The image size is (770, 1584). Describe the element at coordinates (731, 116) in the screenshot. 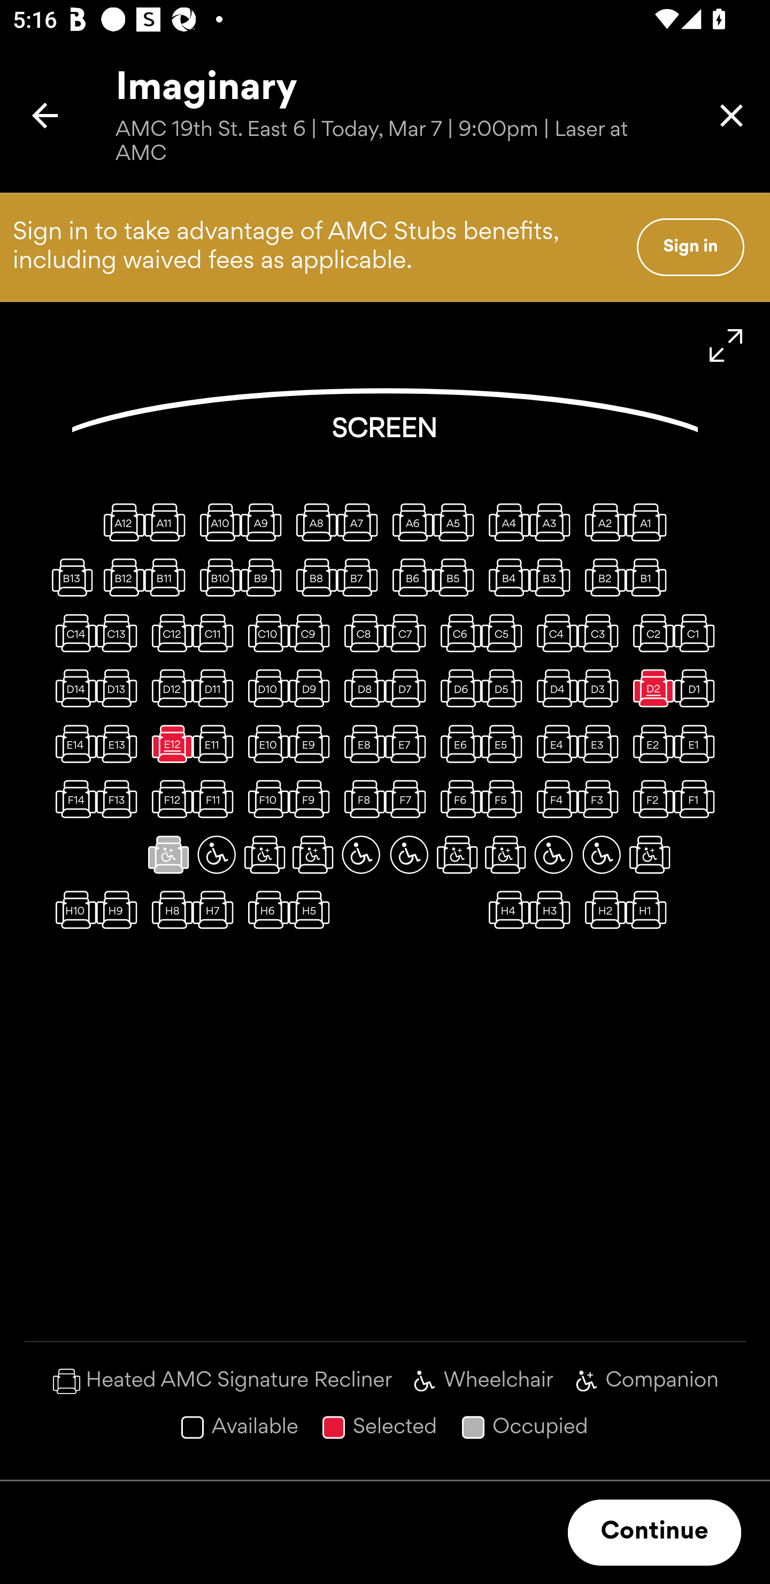

I see `Close` at that location.